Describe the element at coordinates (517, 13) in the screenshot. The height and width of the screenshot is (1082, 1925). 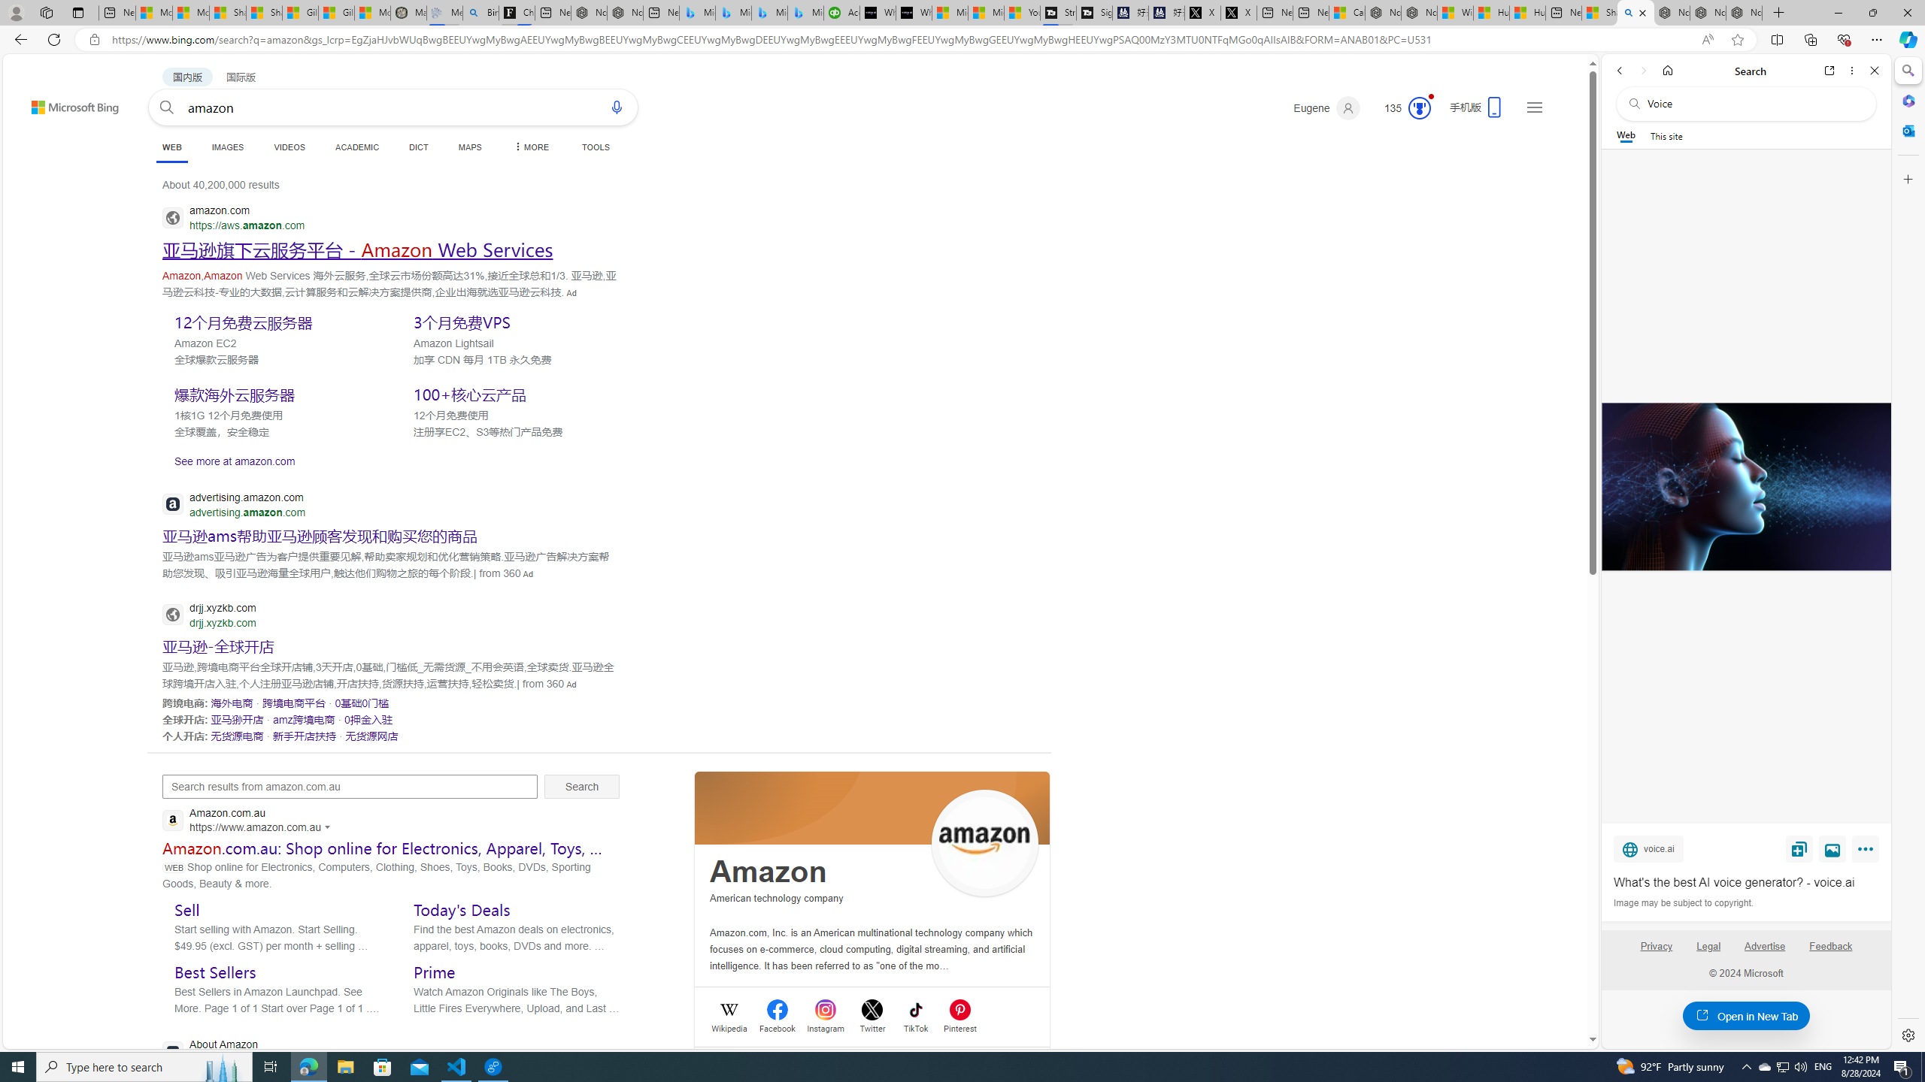
I see `Chloe Sorvino` at that location.